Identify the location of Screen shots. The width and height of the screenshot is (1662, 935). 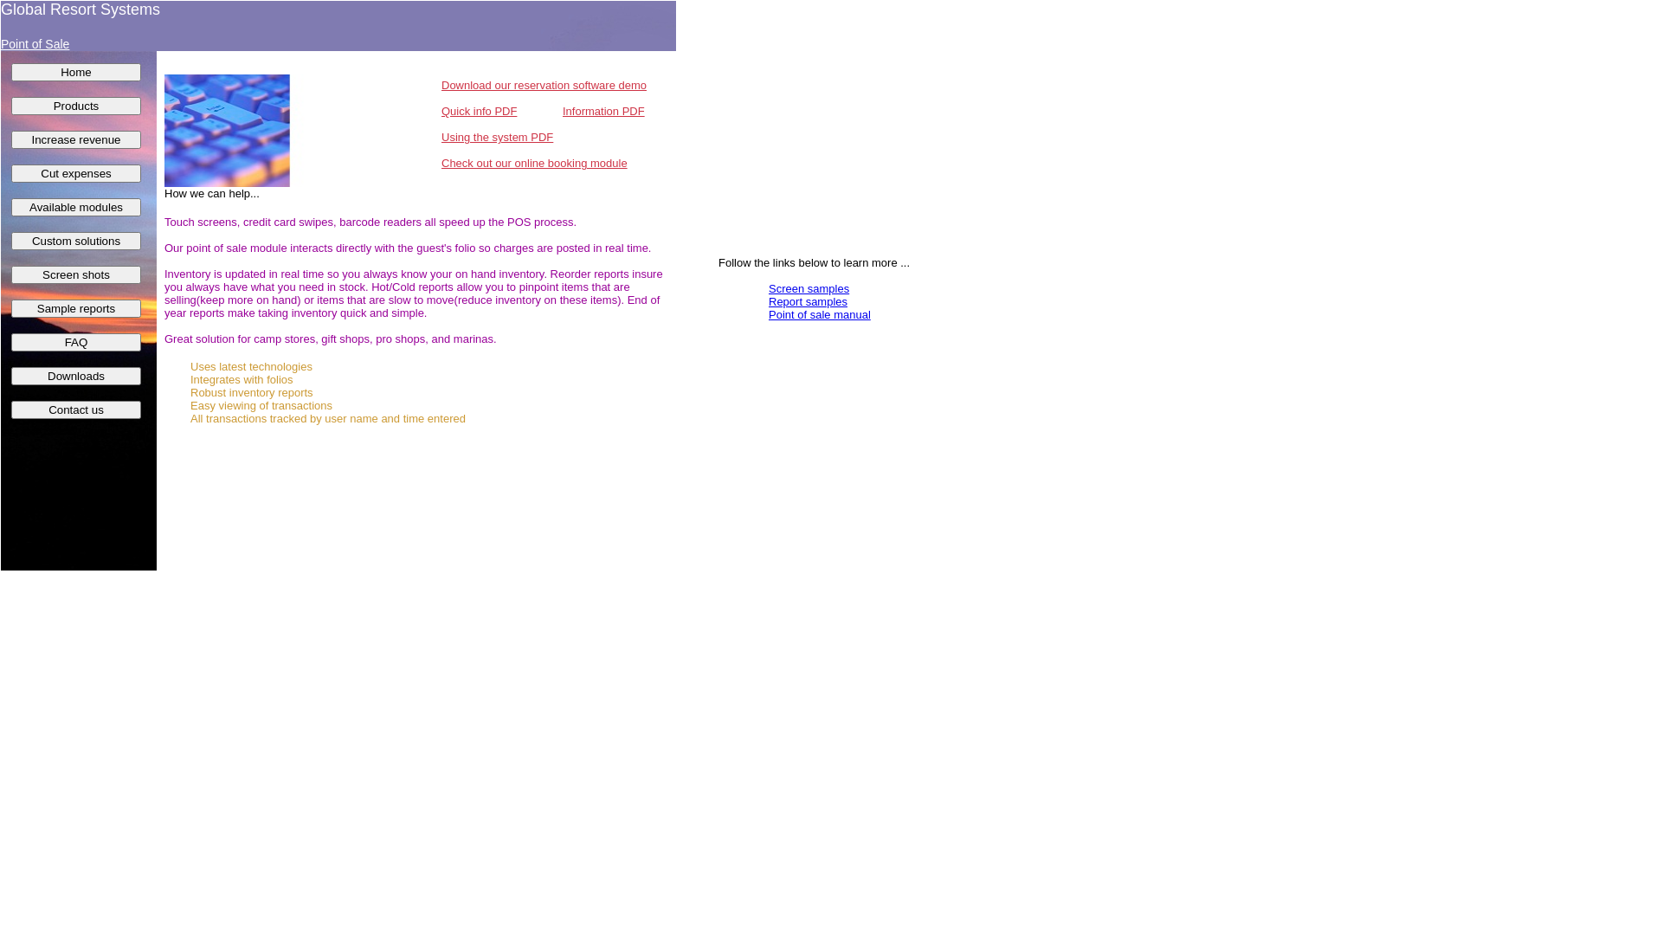
(76, 275).